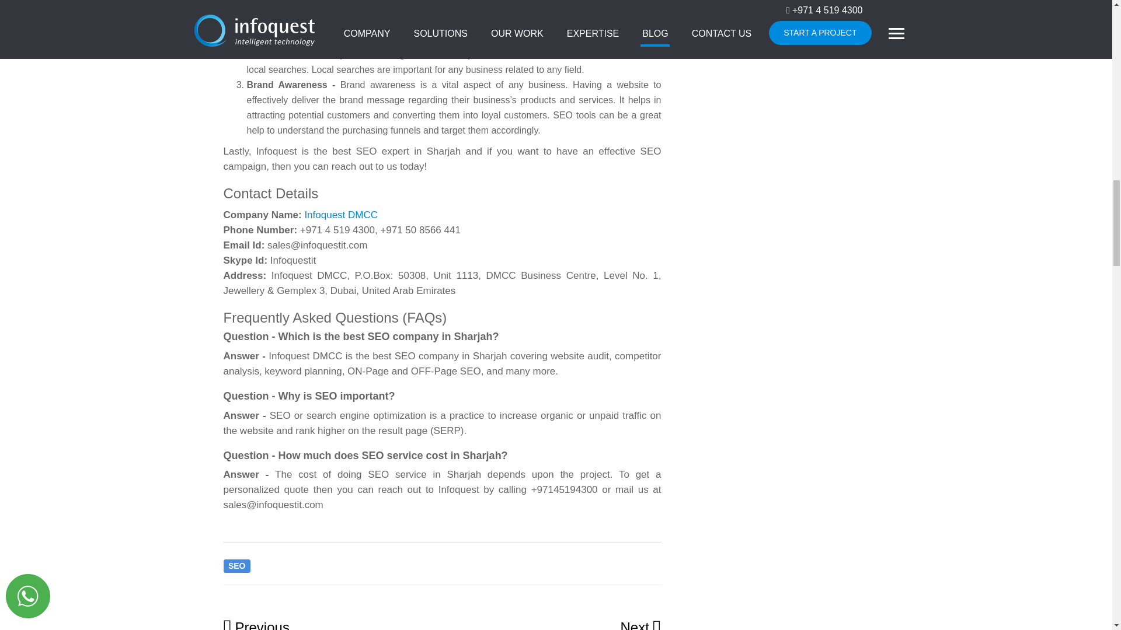 Image resolution: width=1121 pixels, height=630 pixels. I want to click on SEO, so click(236, 565).